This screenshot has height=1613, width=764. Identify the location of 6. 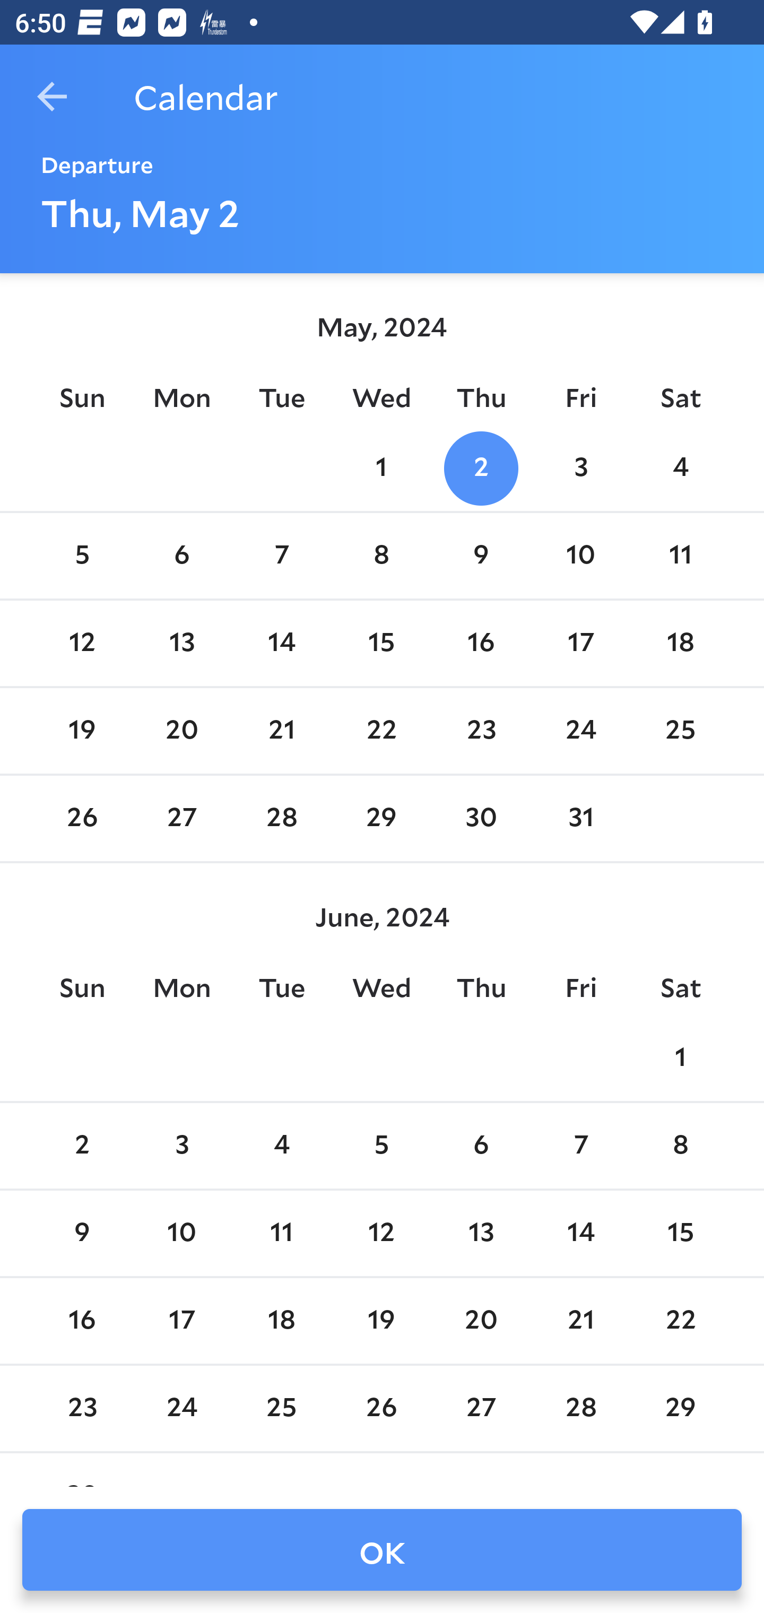
(182, 556).